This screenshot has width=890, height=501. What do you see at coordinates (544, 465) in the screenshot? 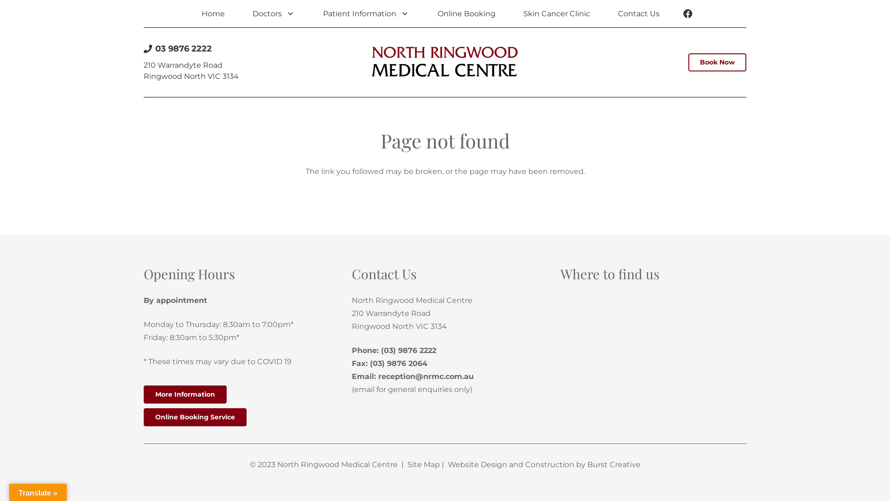
I see `Website Design and Construction by Burst Creative` at bounding box center [544, 465].